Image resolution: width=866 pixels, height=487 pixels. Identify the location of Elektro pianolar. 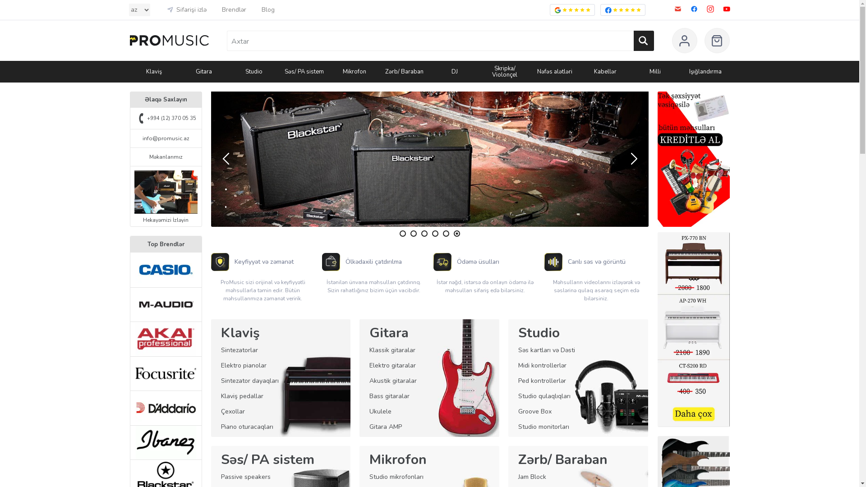
(244, 365).